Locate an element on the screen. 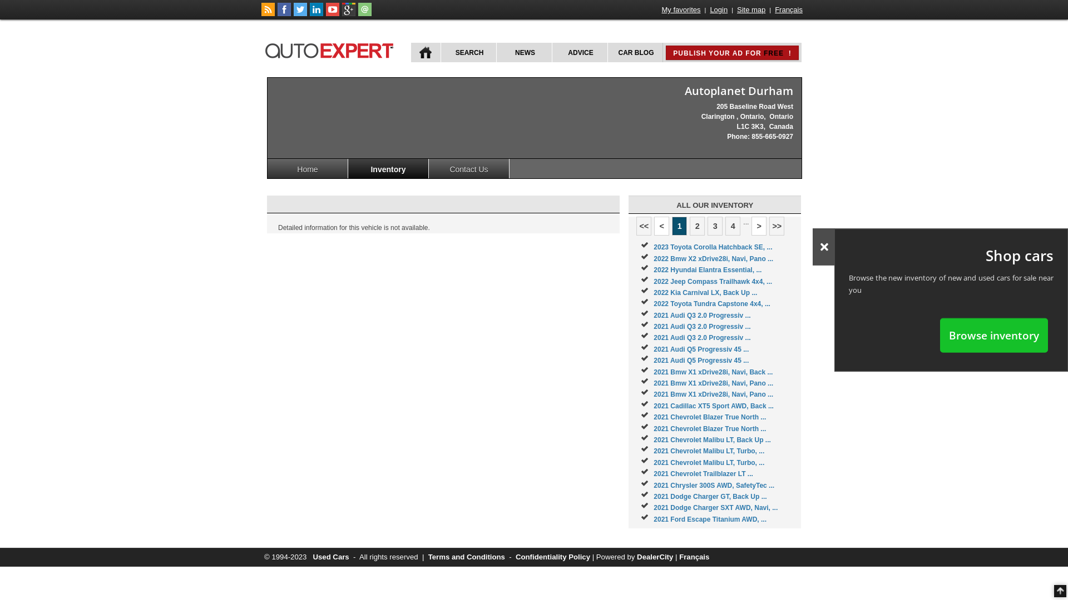  2021 Chevrolet Blazer True North ... is located at coordinates (710, 417).